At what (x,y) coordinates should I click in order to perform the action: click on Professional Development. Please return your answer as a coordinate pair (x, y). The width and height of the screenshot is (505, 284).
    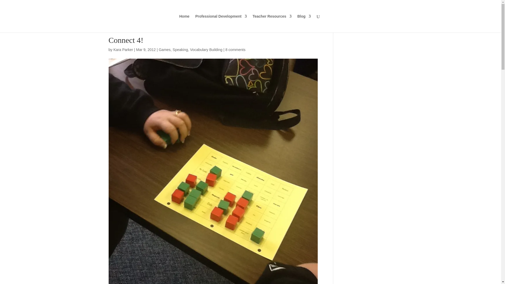
    Looking at the image, I should click on (221, 24).